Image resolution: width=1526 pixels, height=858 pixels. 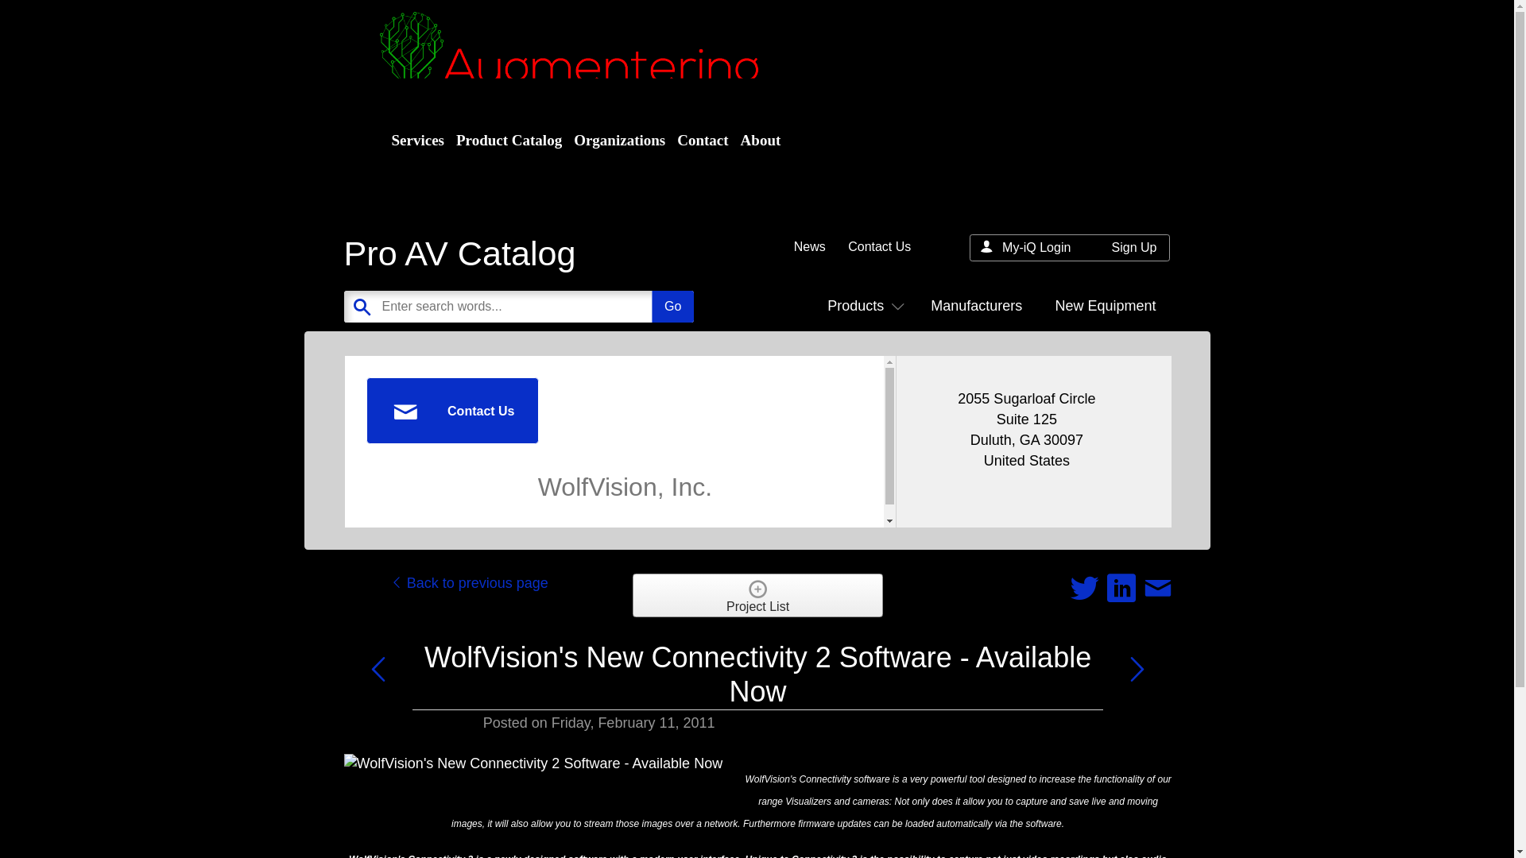 I want to click on Organizations, so click(x=618, y=141).